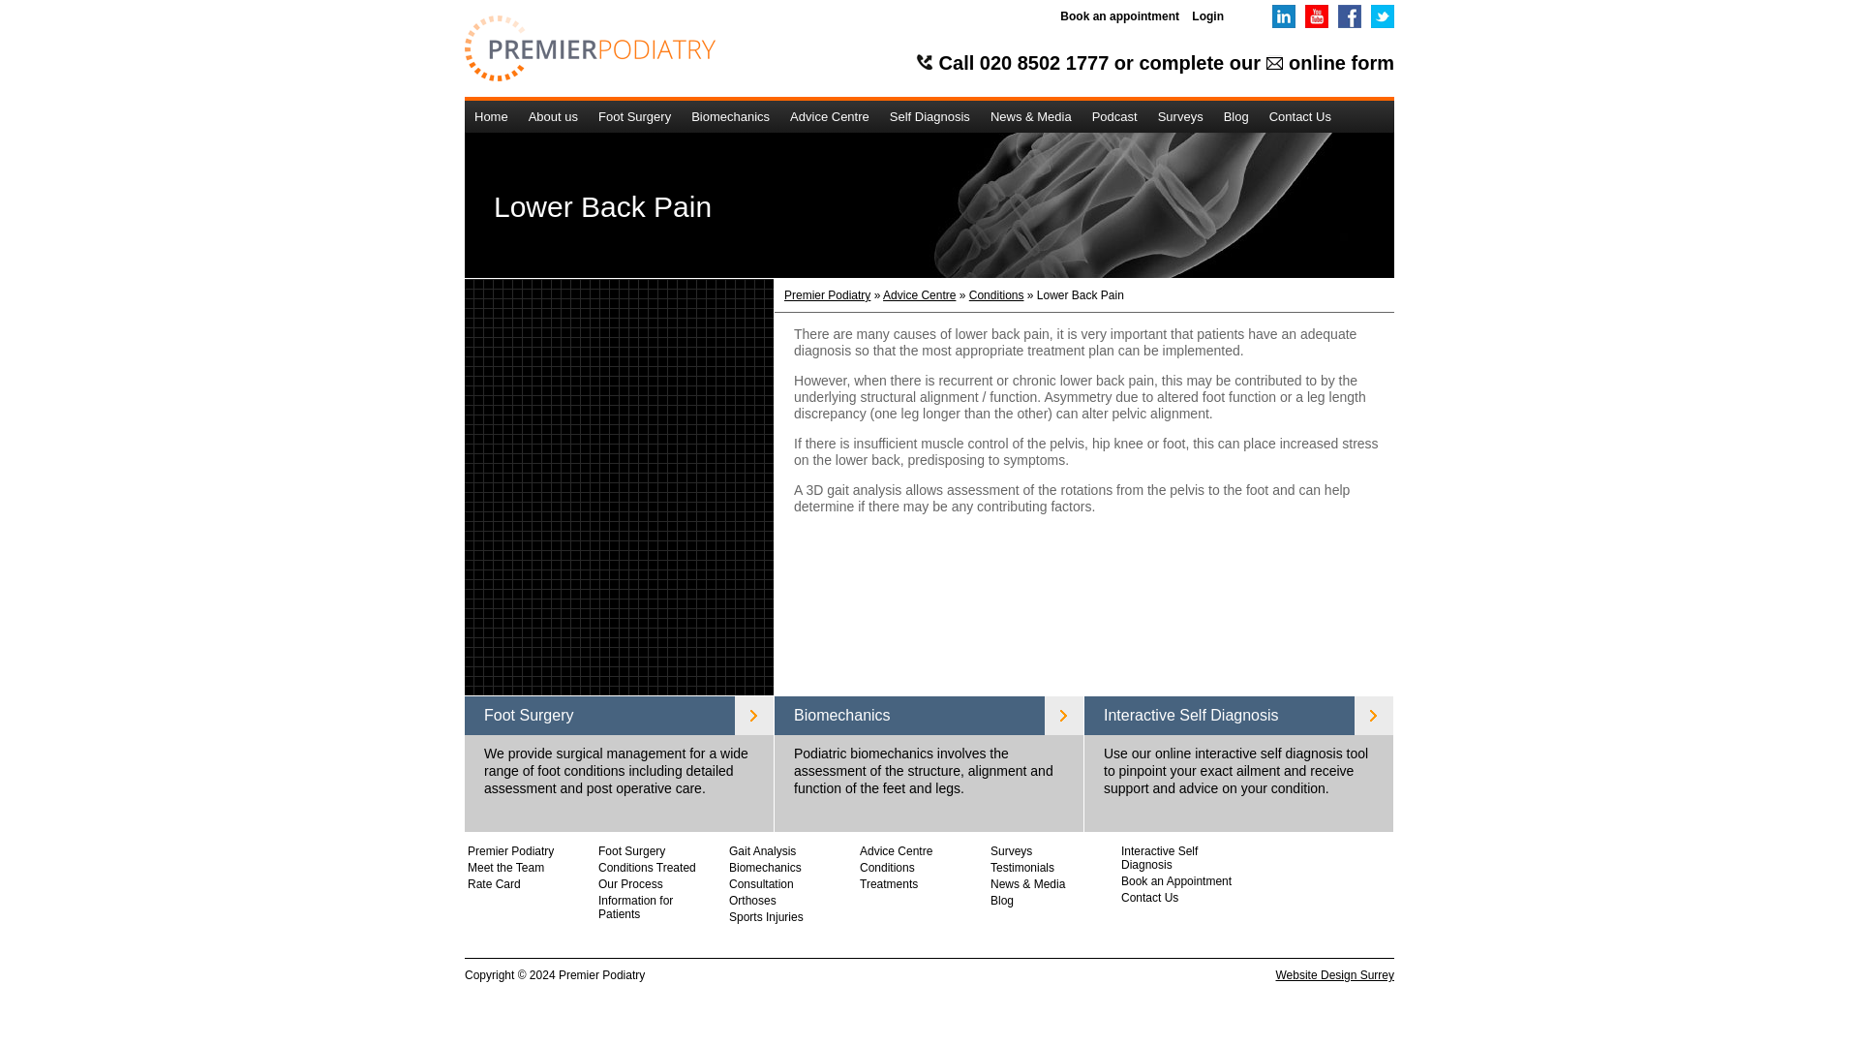  Describe the element at coordinates (1266, 62) in the screenshot. I see `complete our online form` at that location.